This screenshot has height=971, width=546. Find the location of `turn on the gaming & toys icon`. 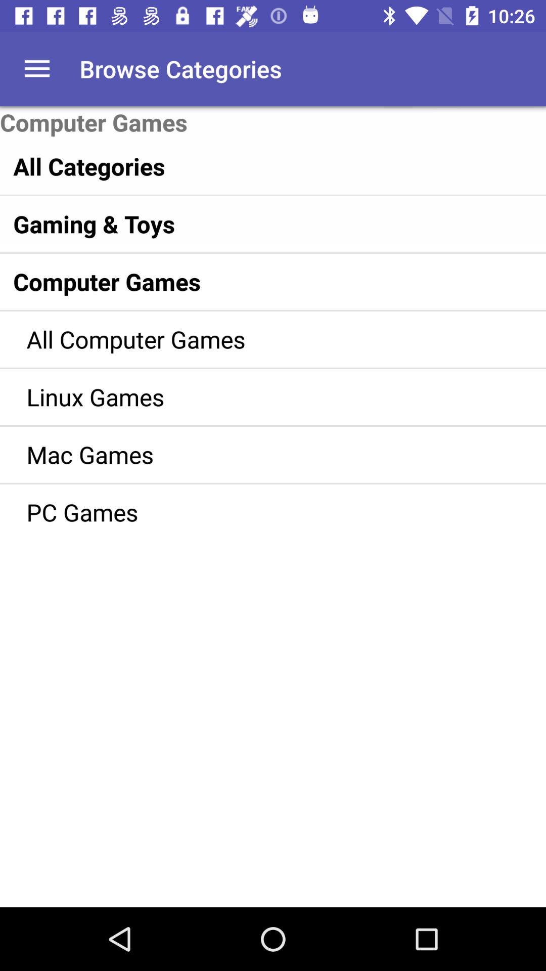

turn on the gaming & toys icon is located at coordinates (252, 224).